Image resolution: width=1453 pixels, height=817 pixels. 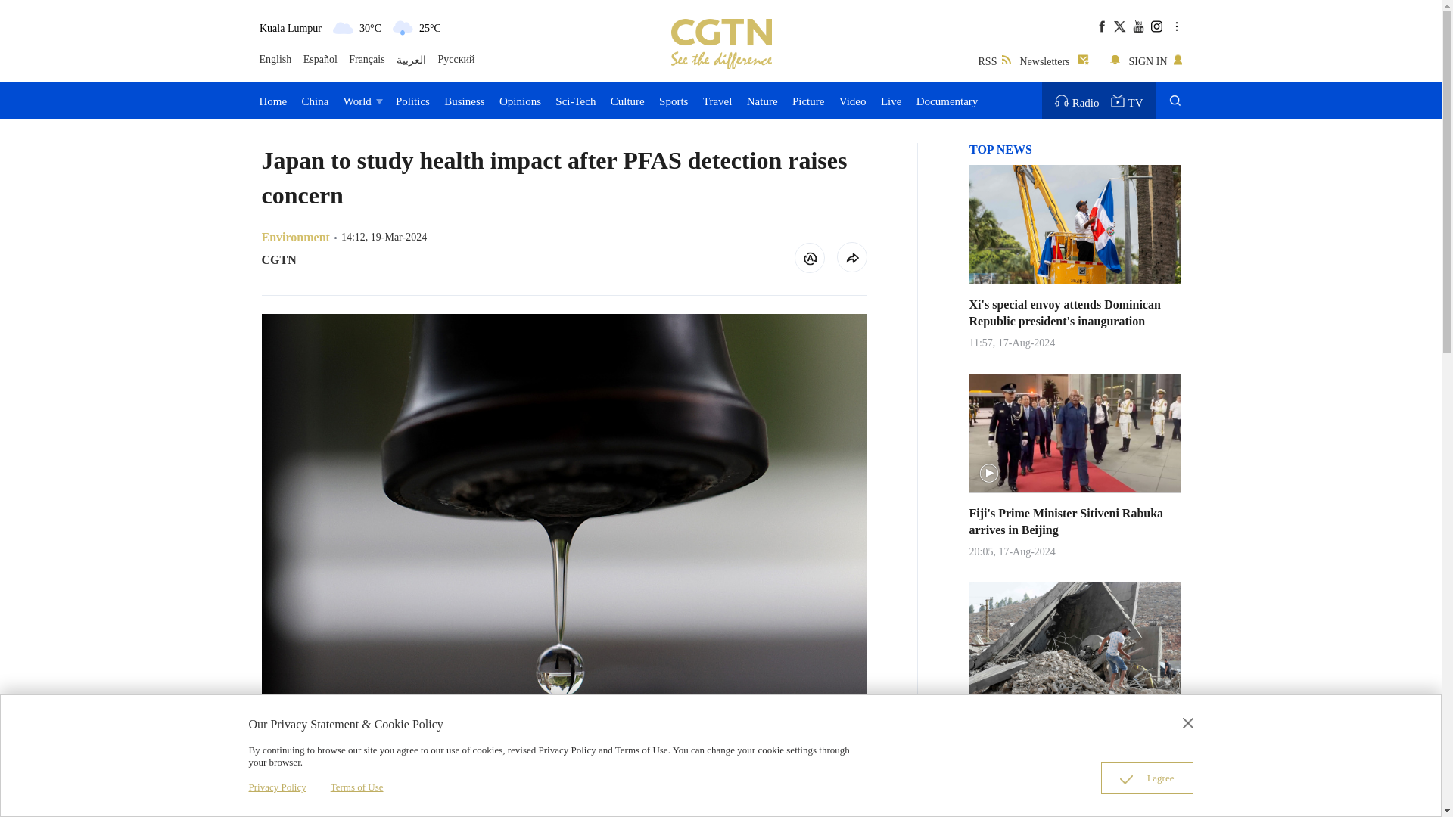 I want to click on Opinions, so click(x=520, y=100).